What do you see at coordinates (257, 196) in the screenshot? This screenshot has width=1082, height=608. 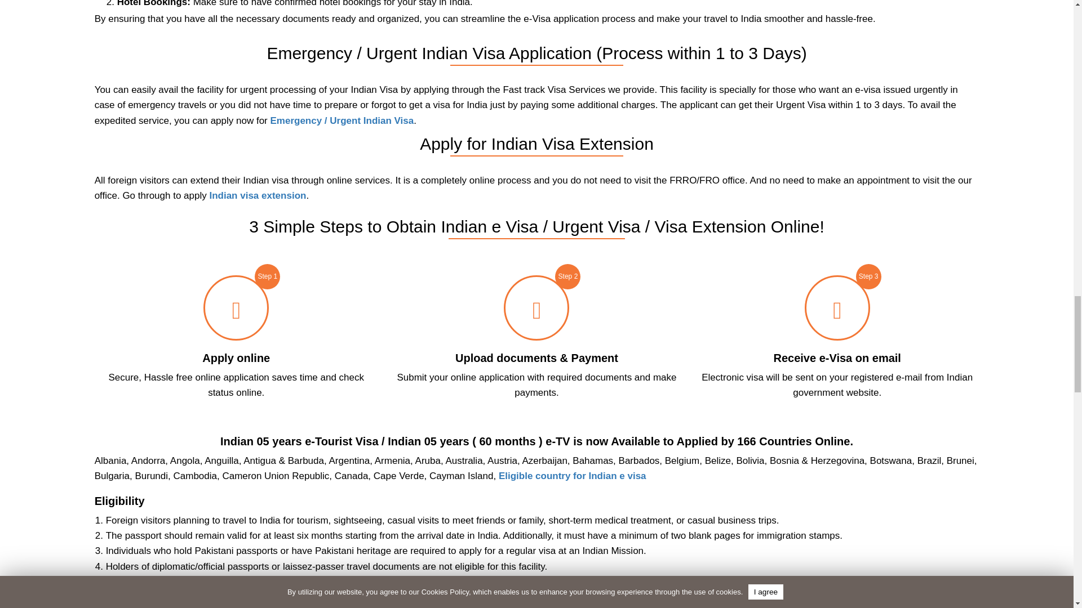 I see `Indian visa extension` at bounding box center [257, 196].